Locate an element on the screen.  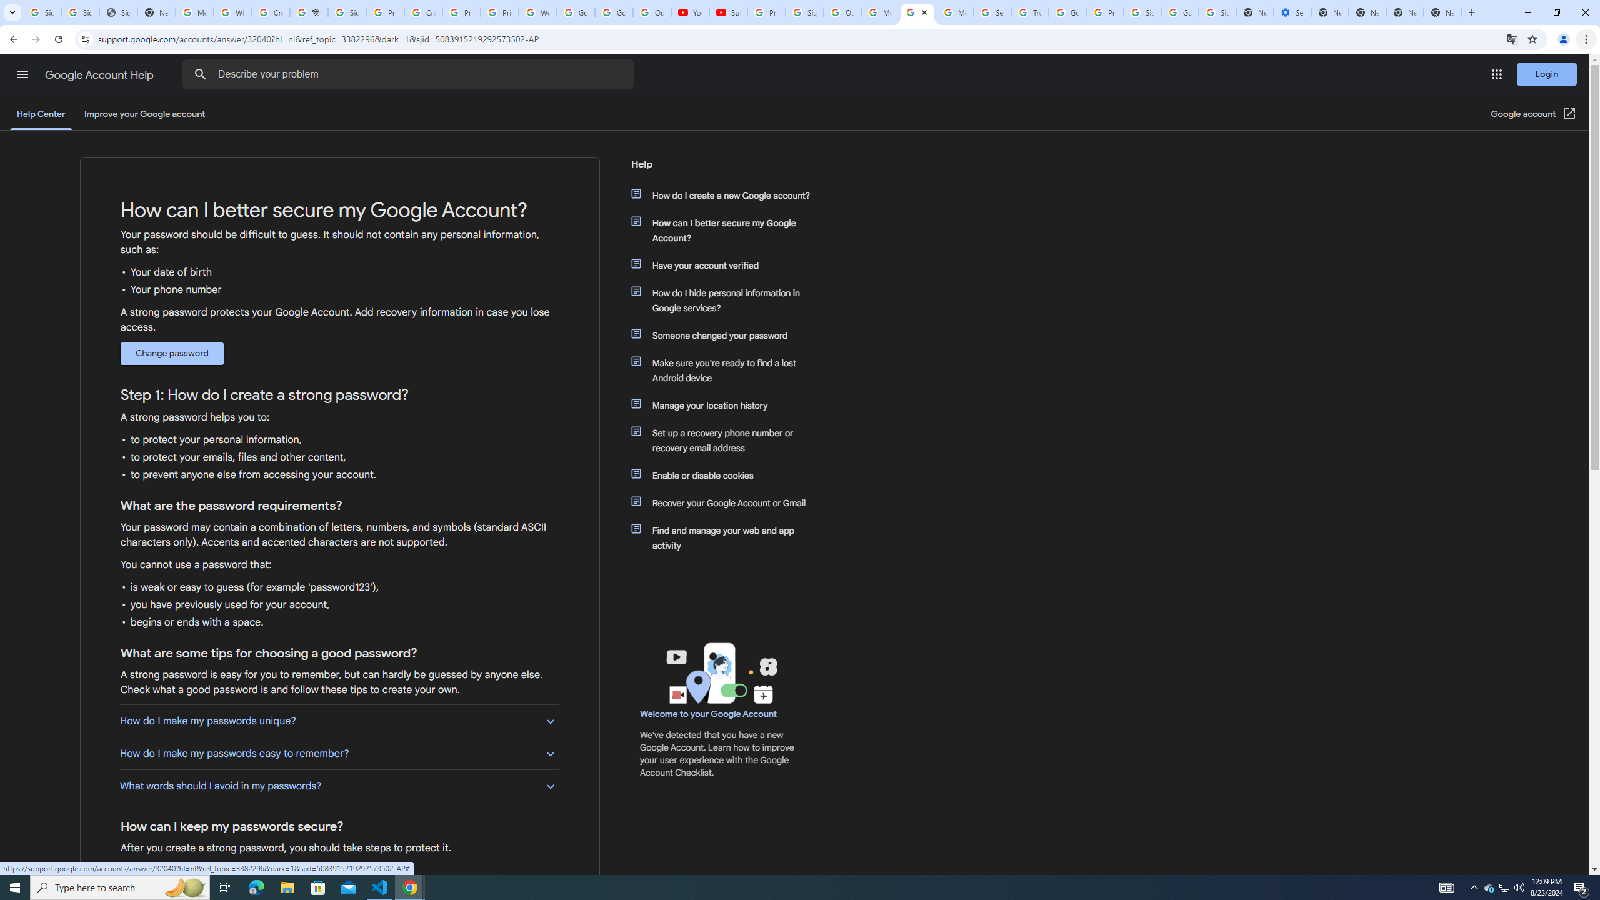
Translate this page is located at coordinates (1512, 39).